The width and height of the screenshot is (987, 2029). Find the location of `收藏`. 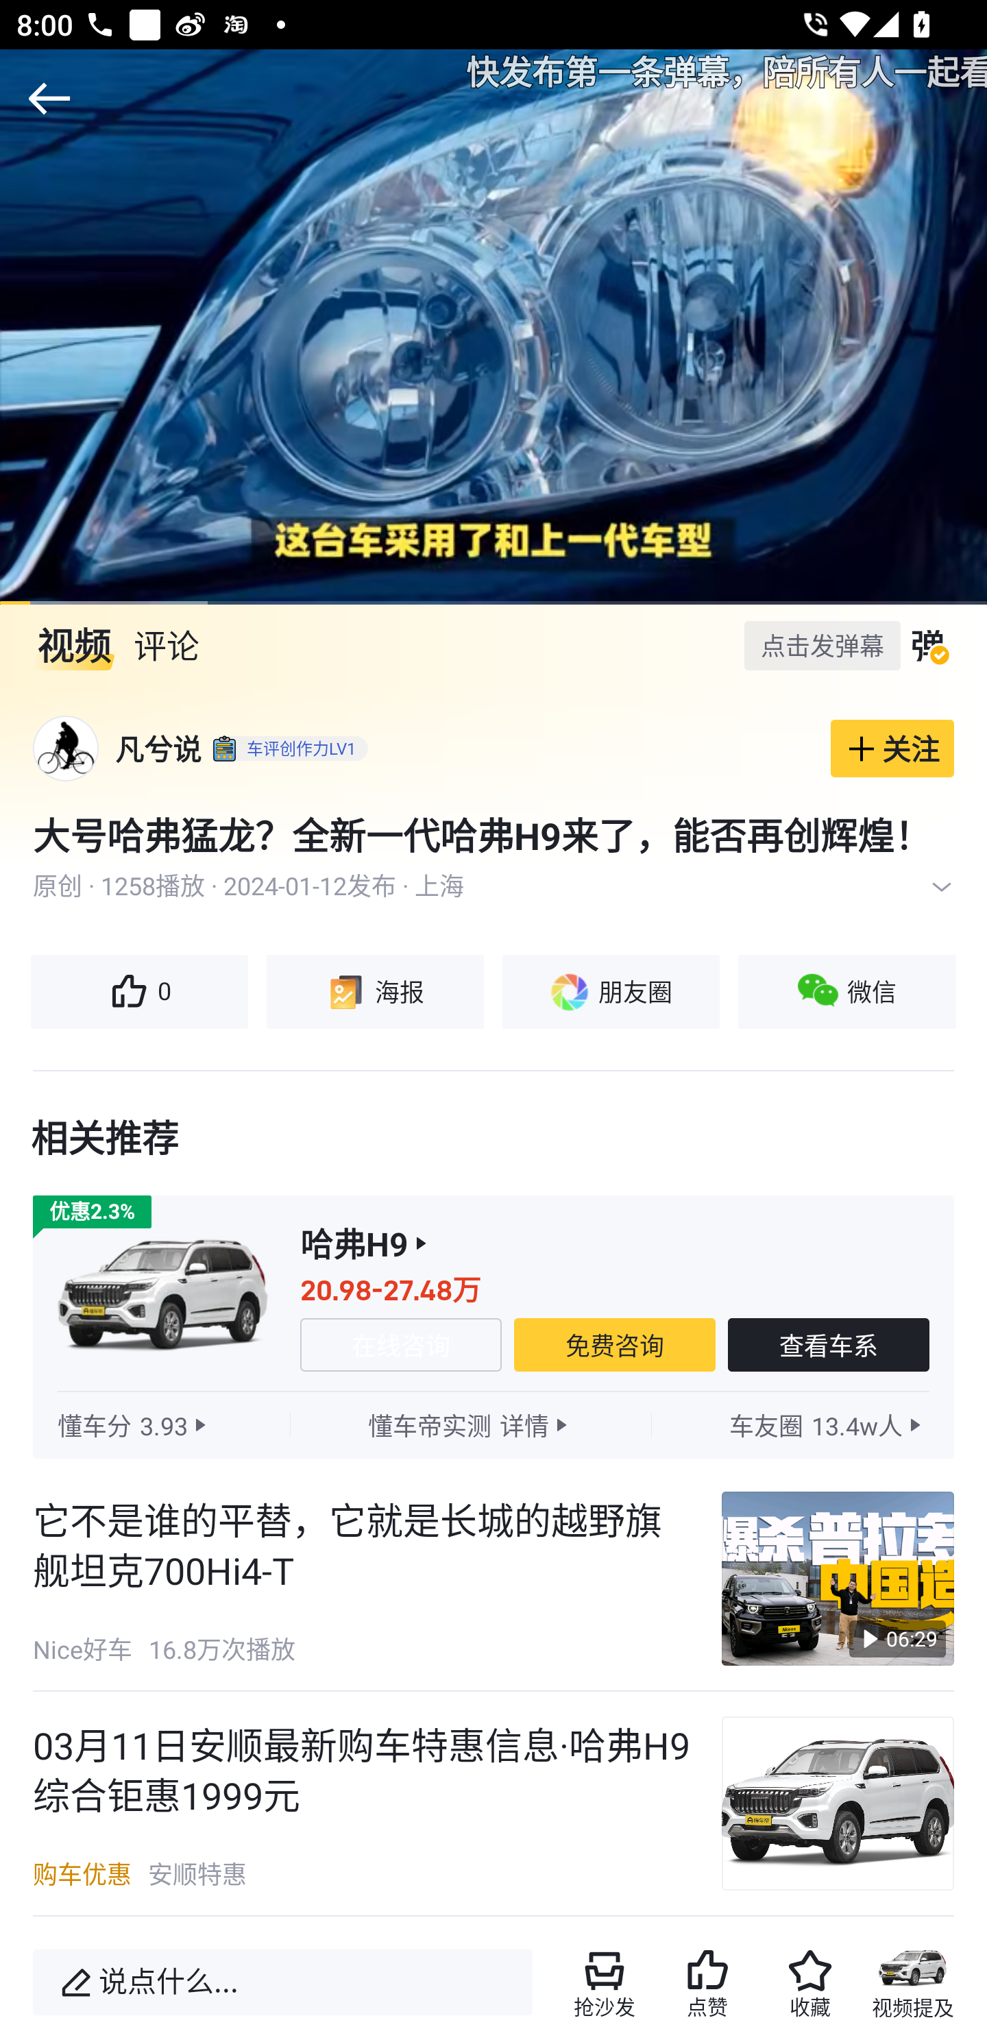

收藏 is located at coordinates (809, 1982).